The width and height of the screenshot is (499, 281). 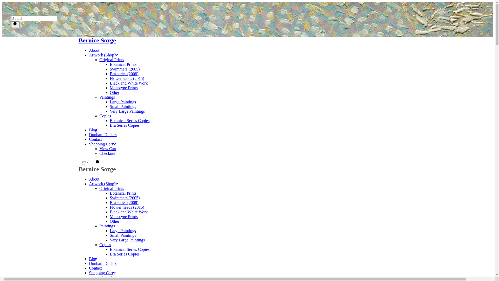 What do you see at coordinates (103, 55) in the screenshot?
I see `Artwork (Shop)` at bounding box center [103, 55].